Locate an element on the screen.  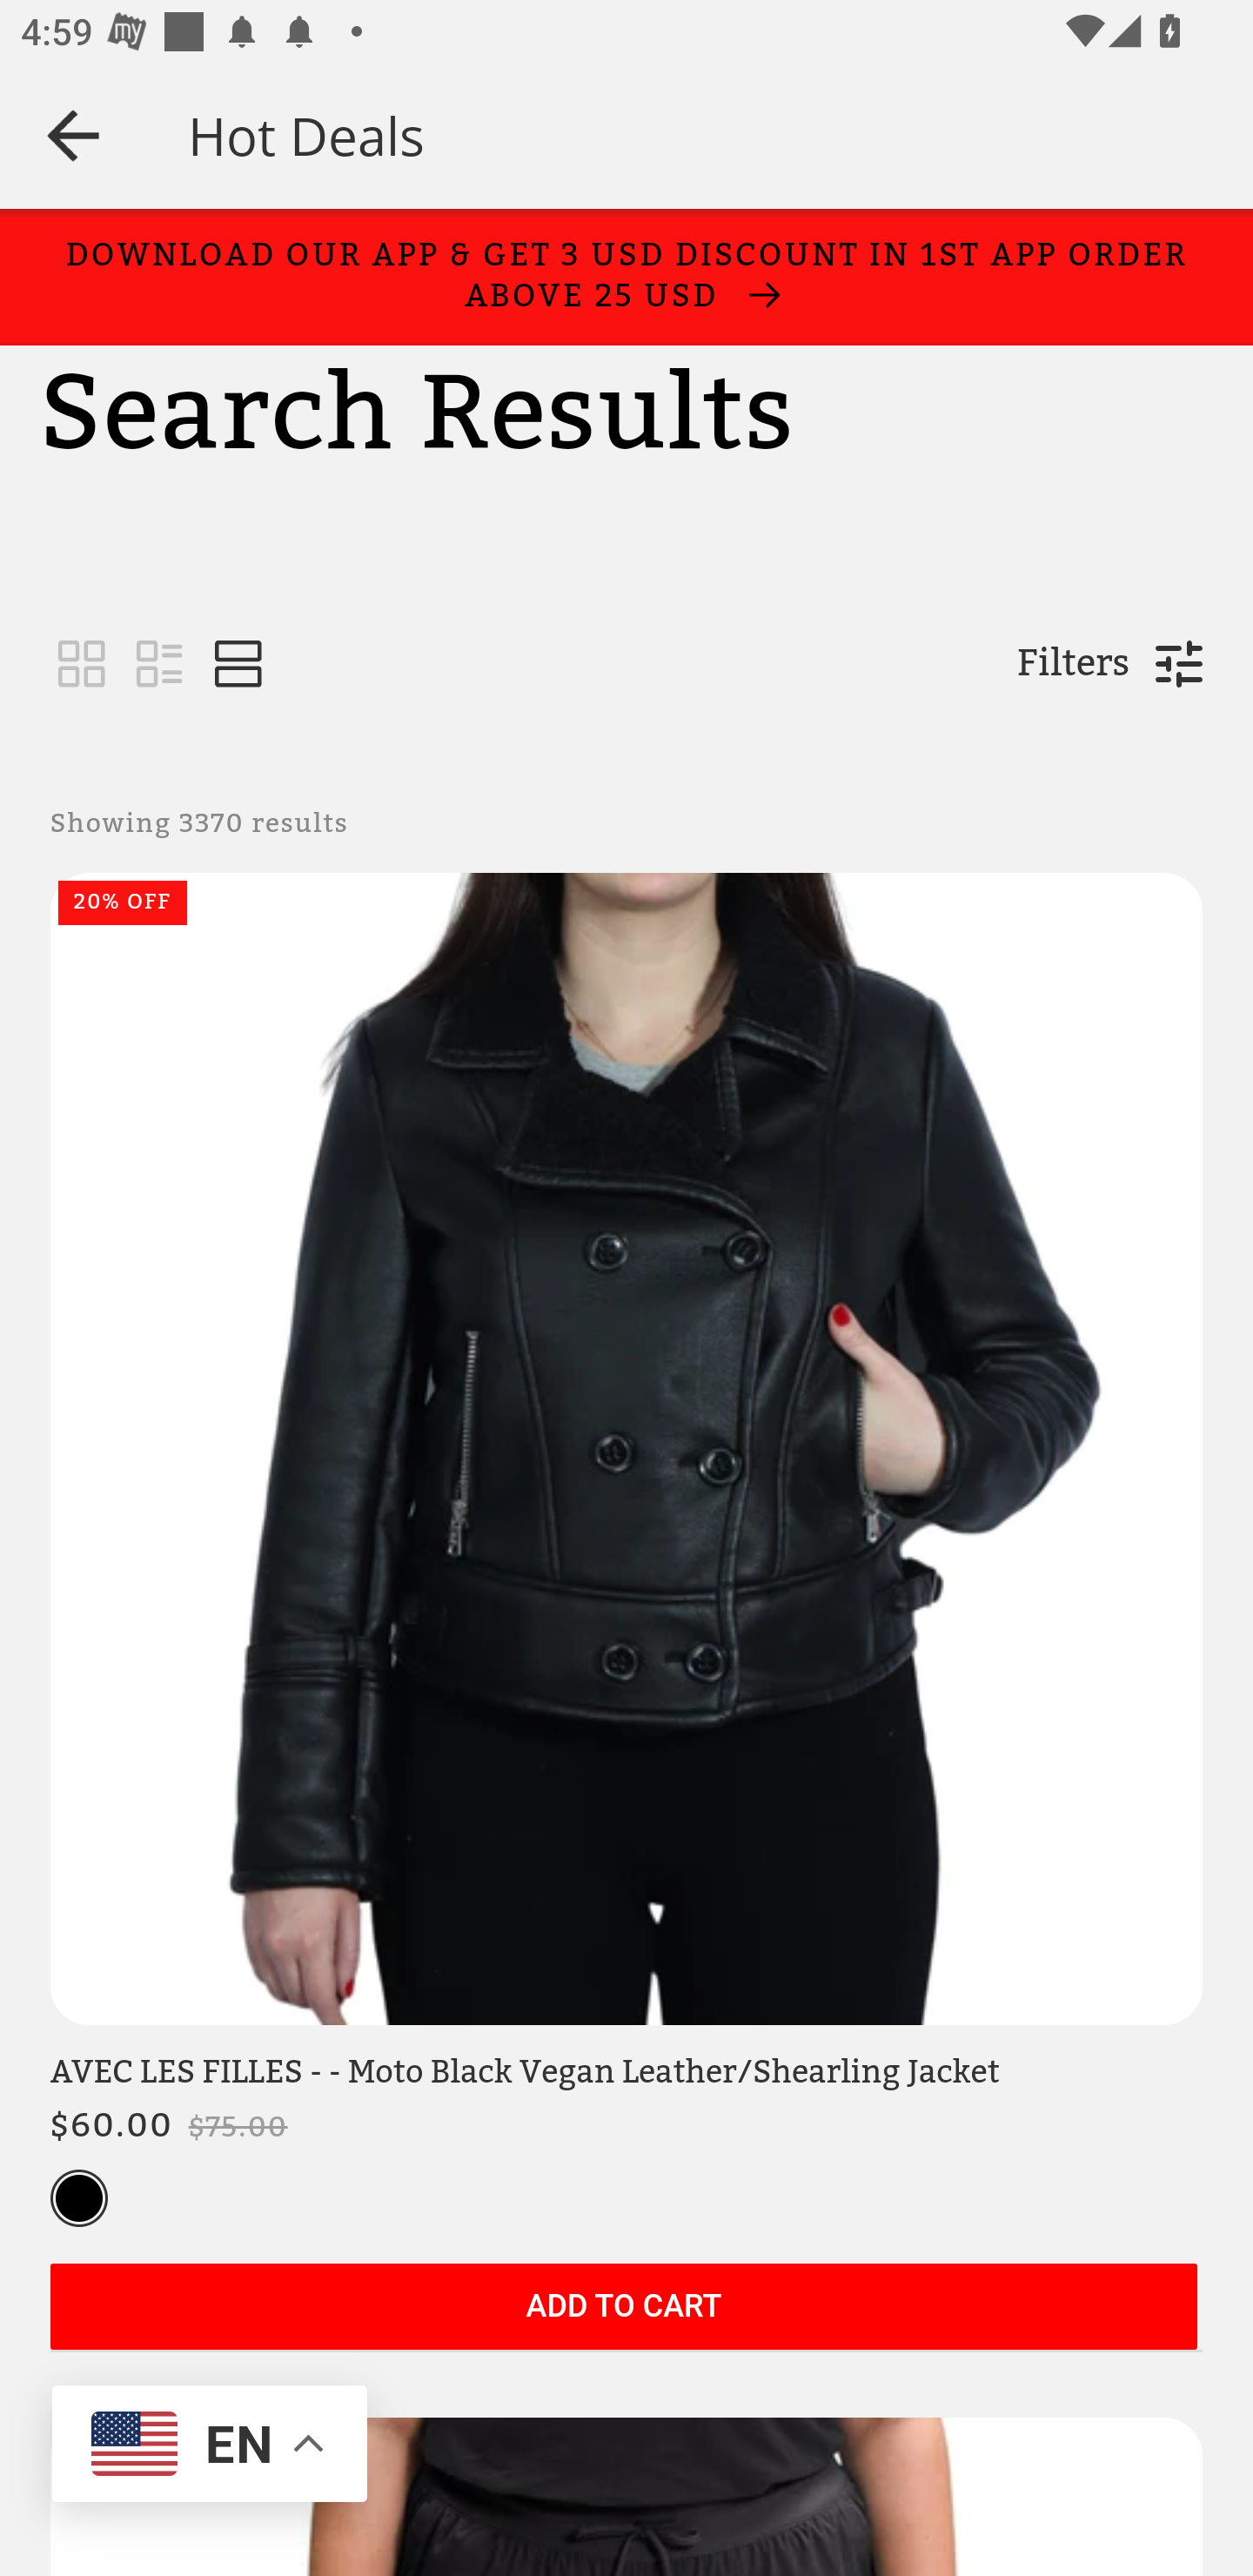
Navigate up is located at coordinates (73, 135).